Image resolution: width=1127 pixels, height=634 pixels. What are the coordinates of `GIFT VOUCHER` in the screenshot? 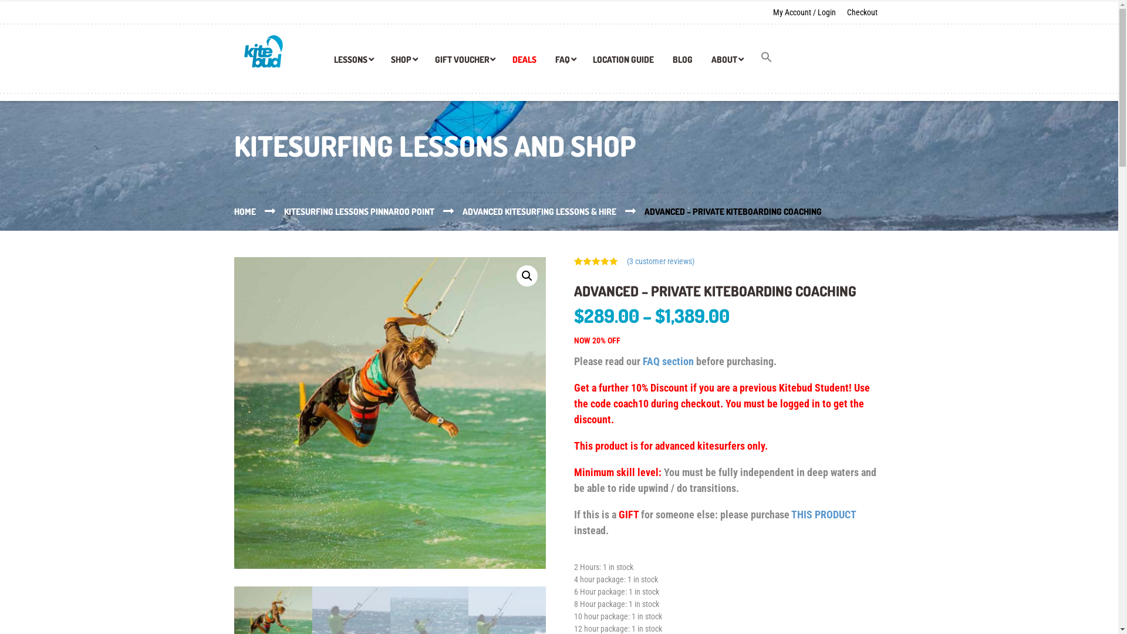 It's located at (465, 63).